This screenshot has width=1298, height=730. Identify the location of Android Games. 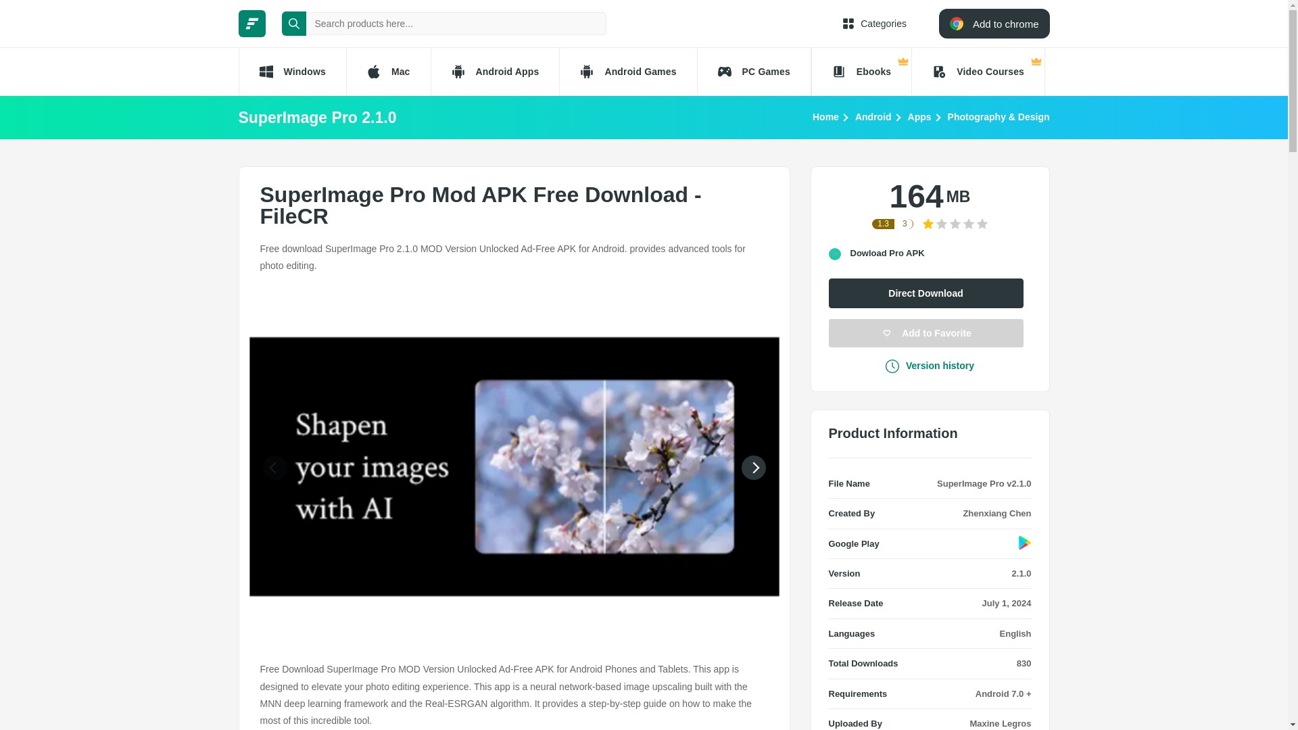
(627, 72).